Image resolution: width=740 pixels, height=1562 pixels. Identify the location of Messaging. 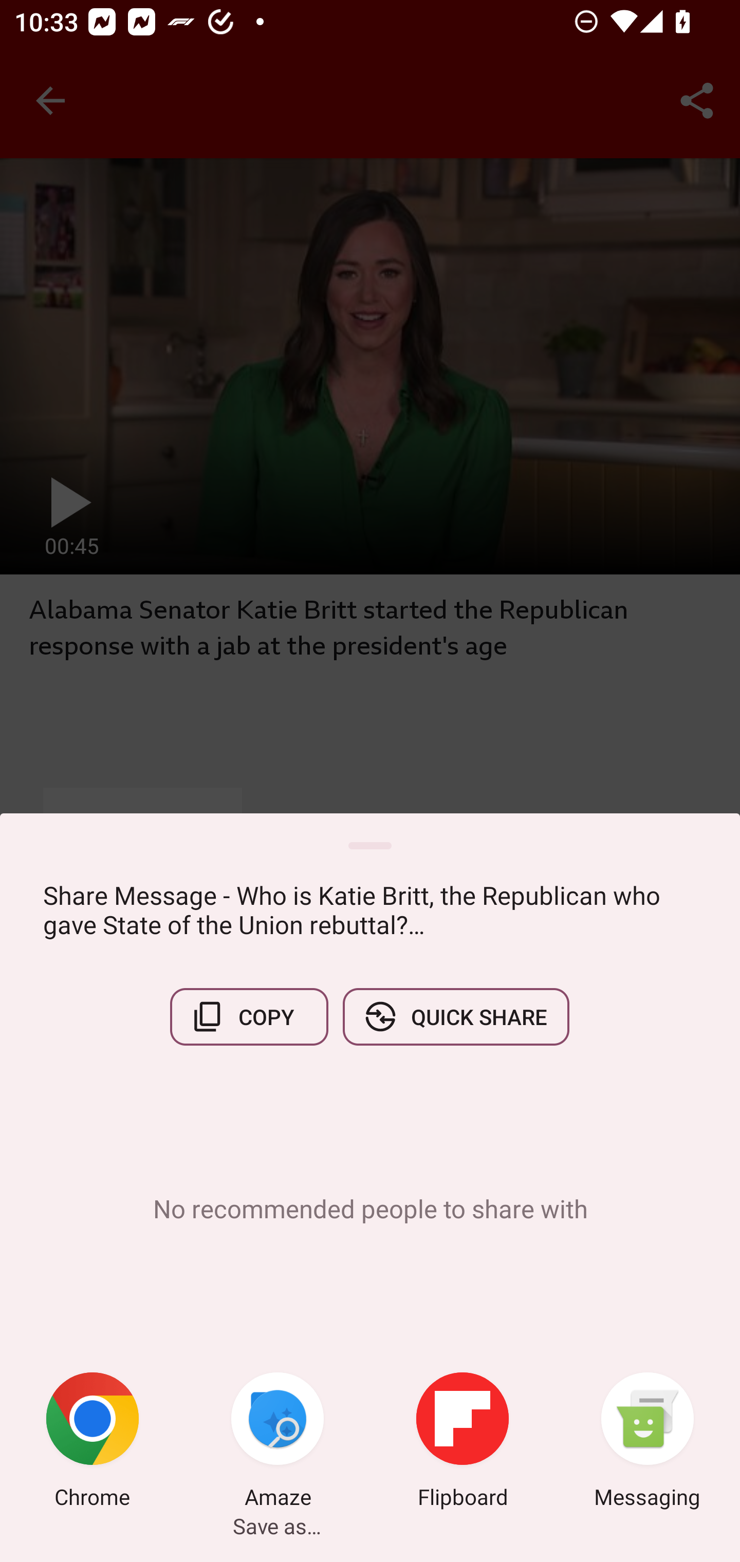
(647, 1443).